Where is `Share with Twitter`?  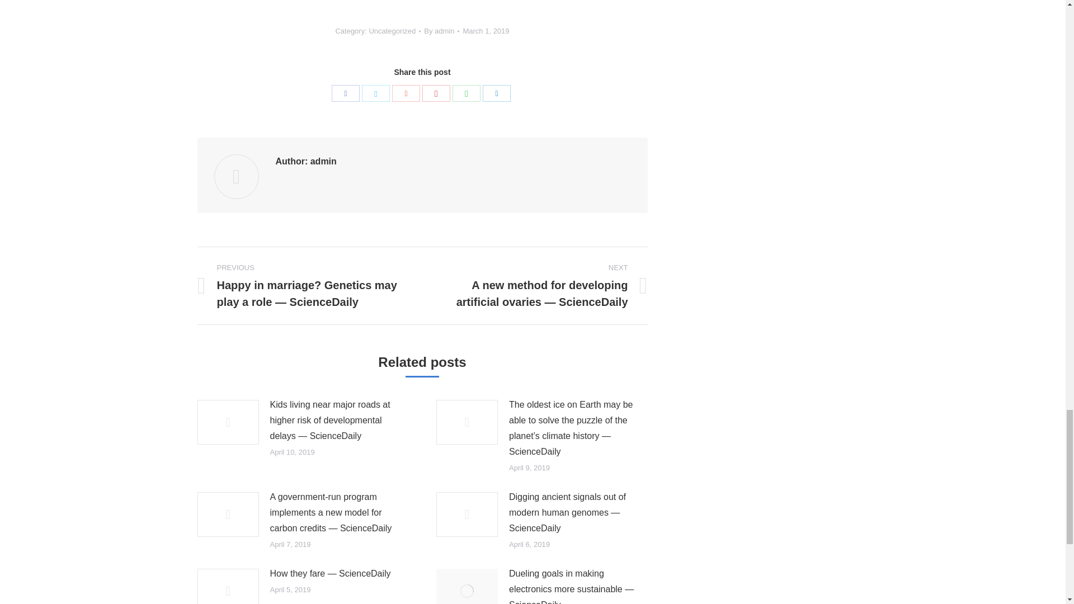 Share with Twitter is located at coordinates (376, 93).